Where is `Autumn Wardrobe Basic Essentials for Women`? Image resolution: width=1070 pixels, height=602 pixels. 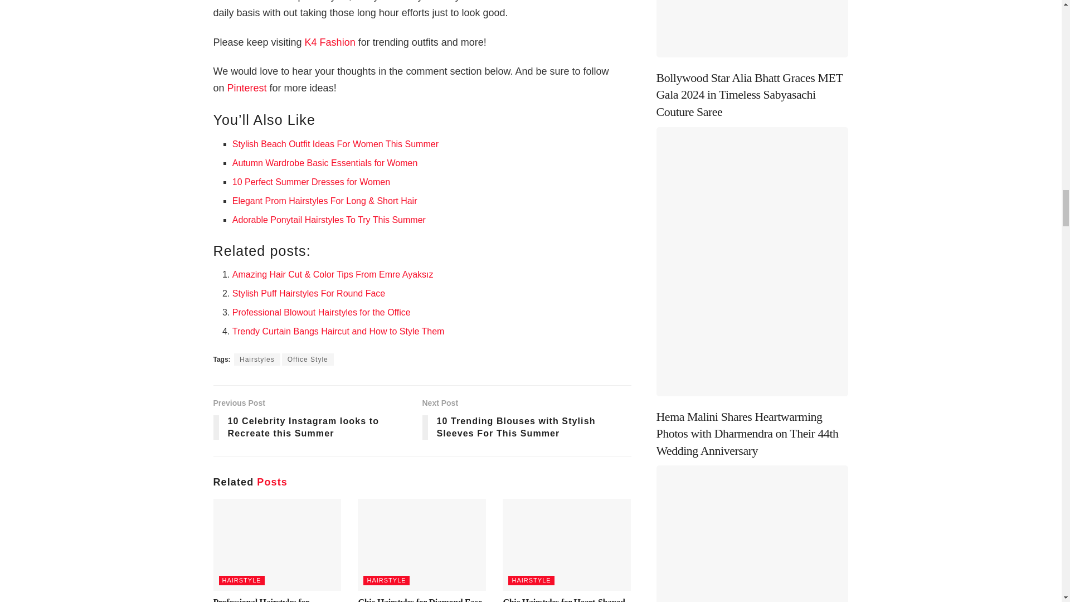
Autumn Wardrobe Basic Essentials for Women is located at coordinates (325, 163).